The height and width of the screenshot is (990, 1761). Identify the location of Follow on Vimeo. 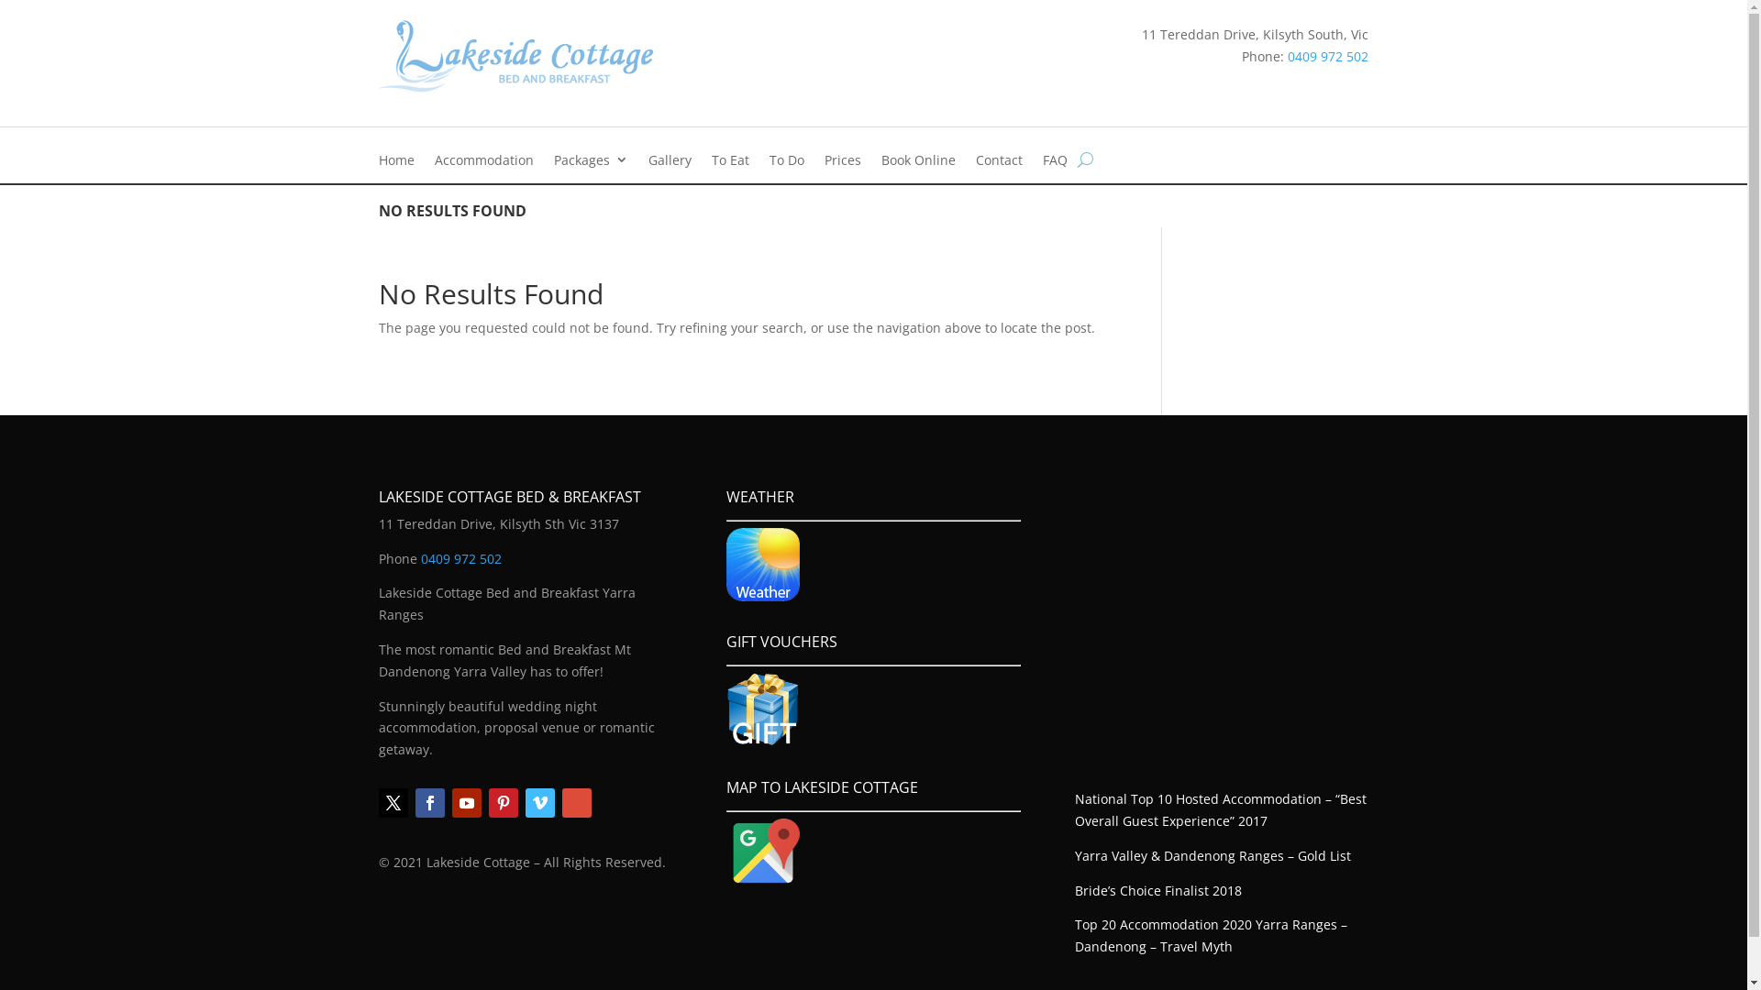
(539, 803).